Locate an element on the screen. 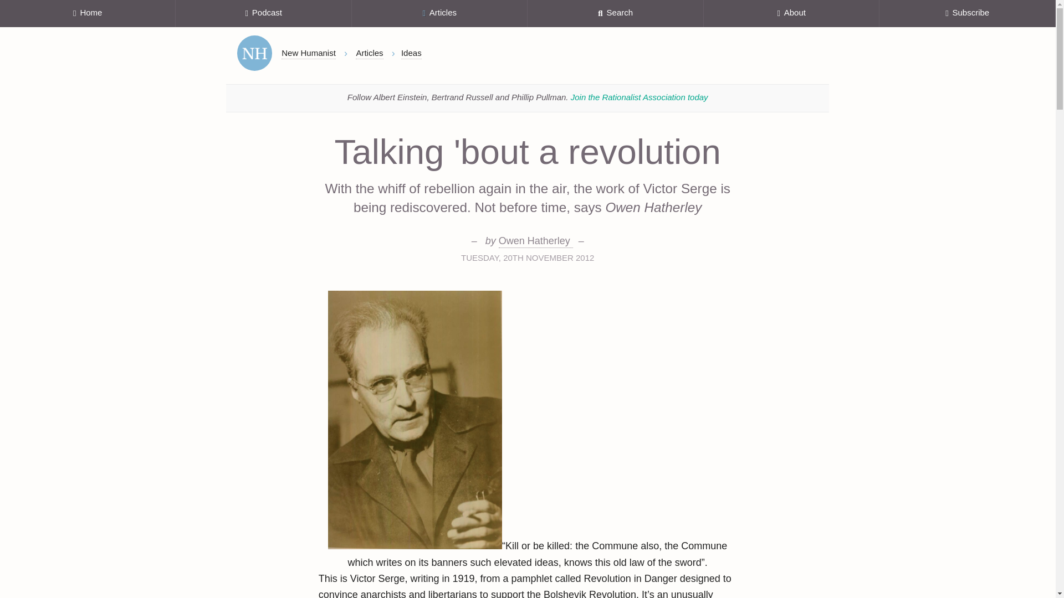  Home is located at coordinates (88, 13).